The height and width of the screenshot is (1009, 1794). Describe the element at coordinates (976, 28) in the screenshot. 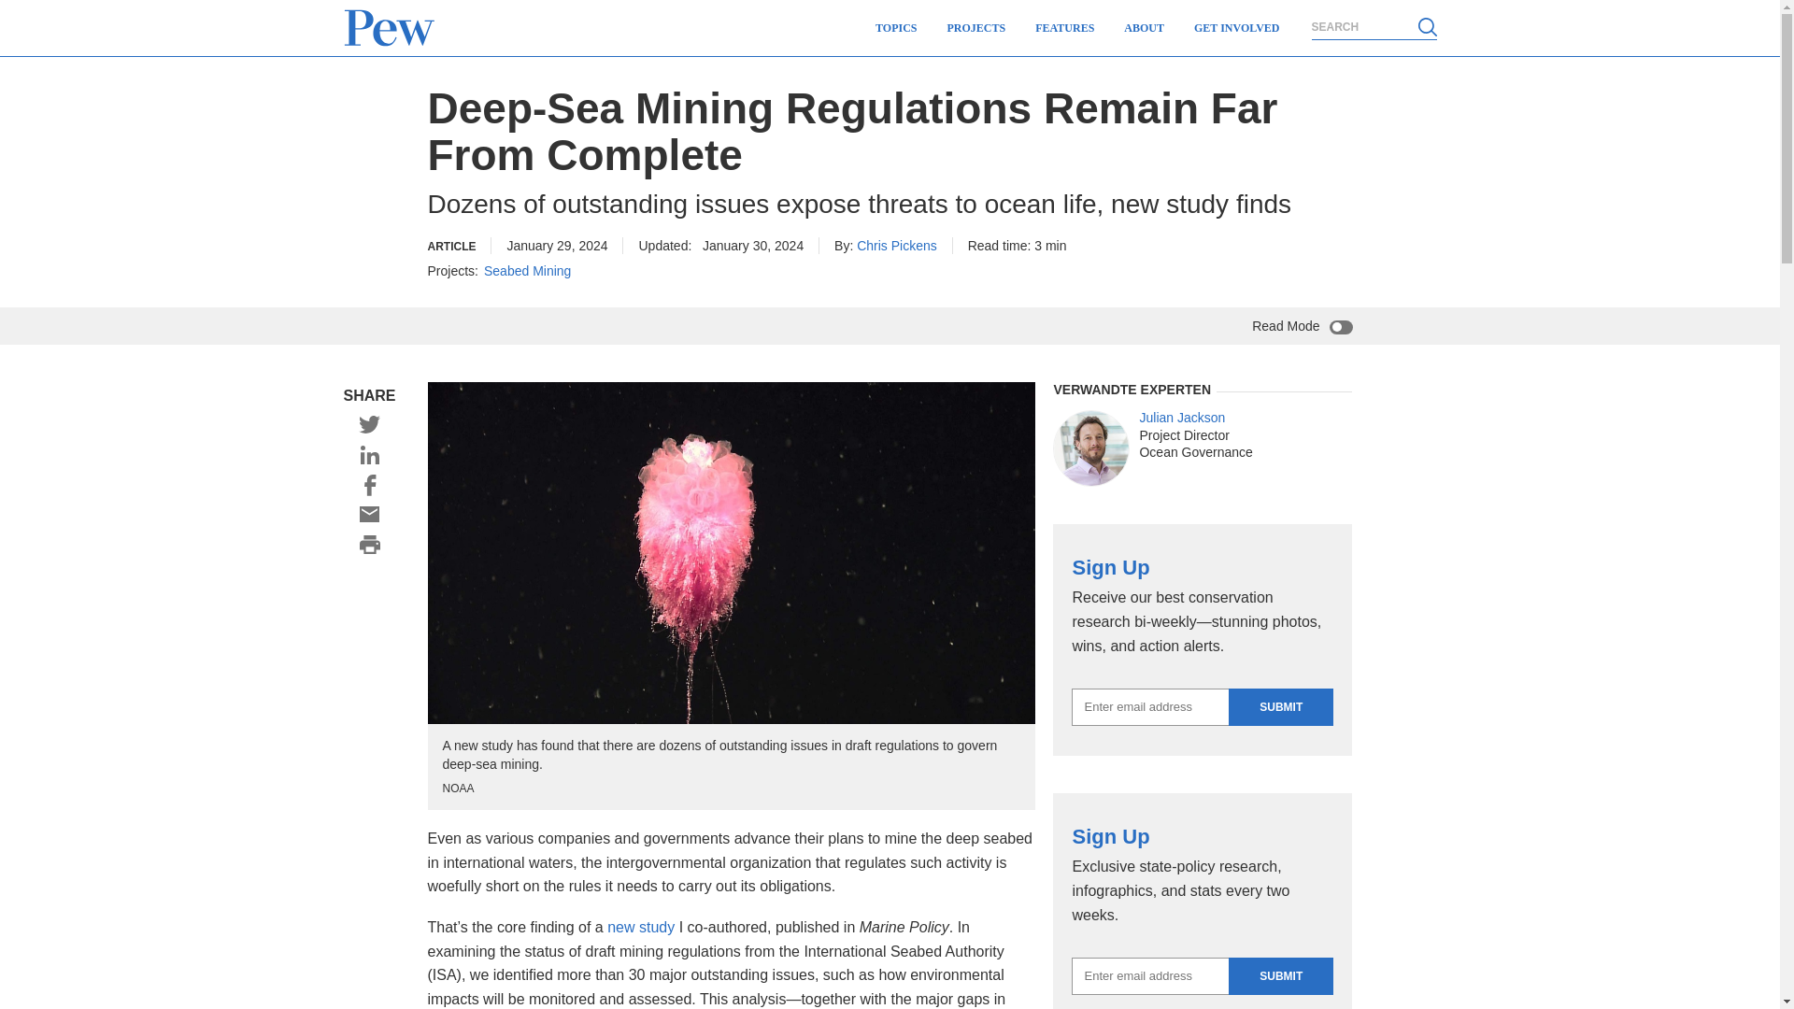

I see `PROJECTS` at that location.